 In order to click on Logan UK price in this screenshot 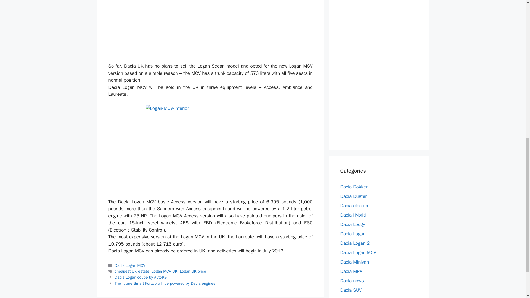, I will do `click(193, 271)`.